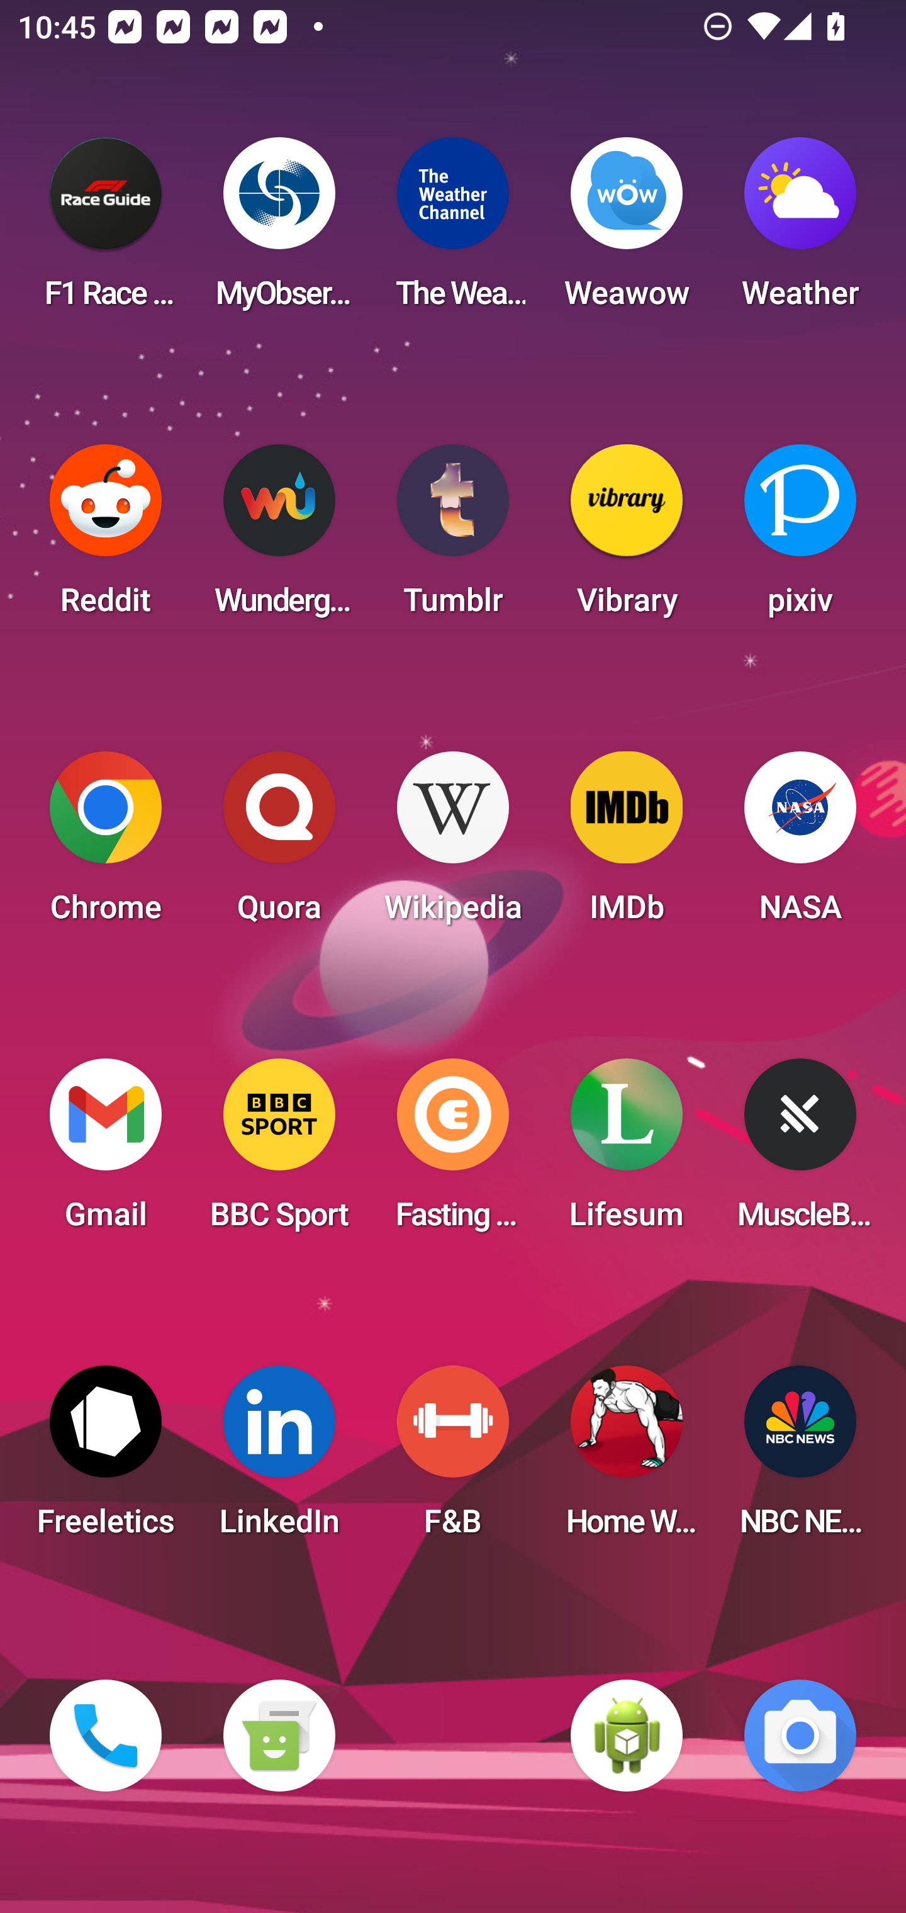 This screenshot has width=906, height=1913. Describe the element at coordinates (627, 1152) in the screenshot. I see `Lifesum` at that location.